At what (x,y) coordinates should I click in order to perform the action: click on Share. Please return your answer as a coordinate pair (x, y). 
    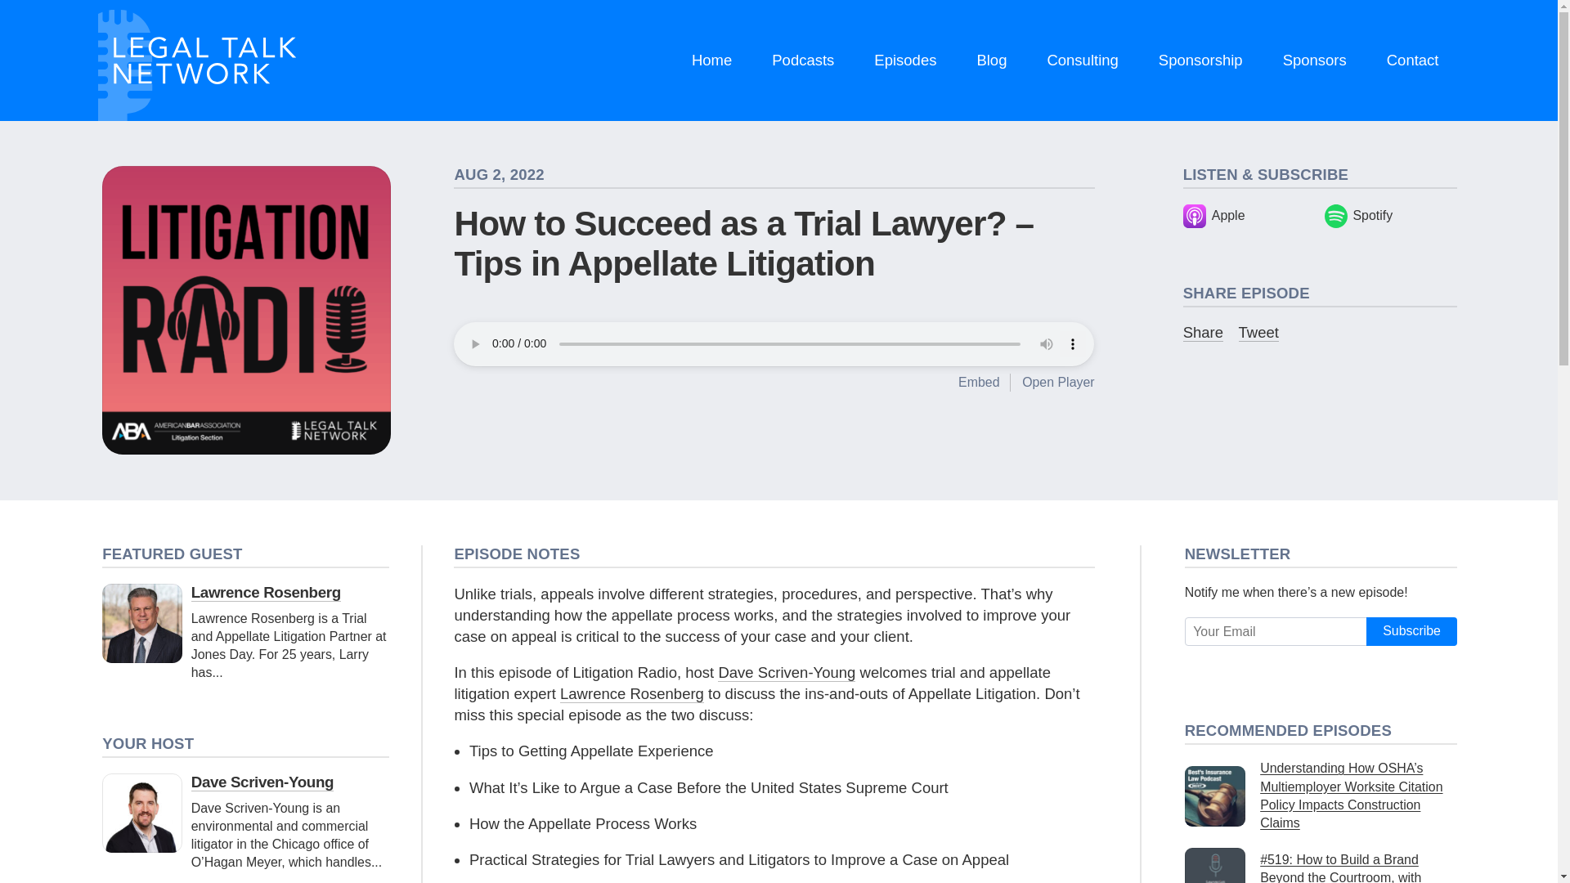
    Looking at the image, I should click on (1203, 332).